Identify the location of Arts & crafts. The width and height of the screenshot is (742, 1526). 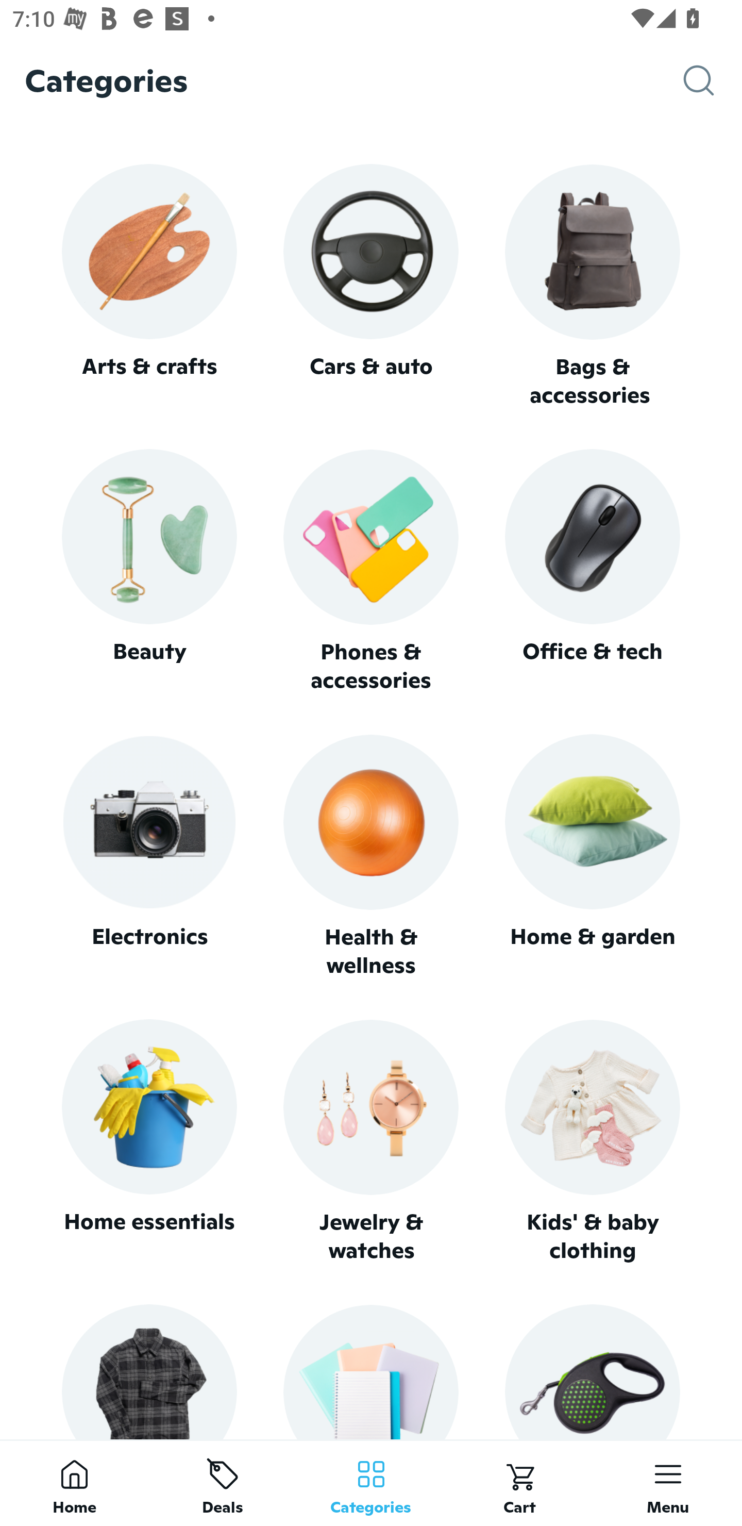
(149, 286).